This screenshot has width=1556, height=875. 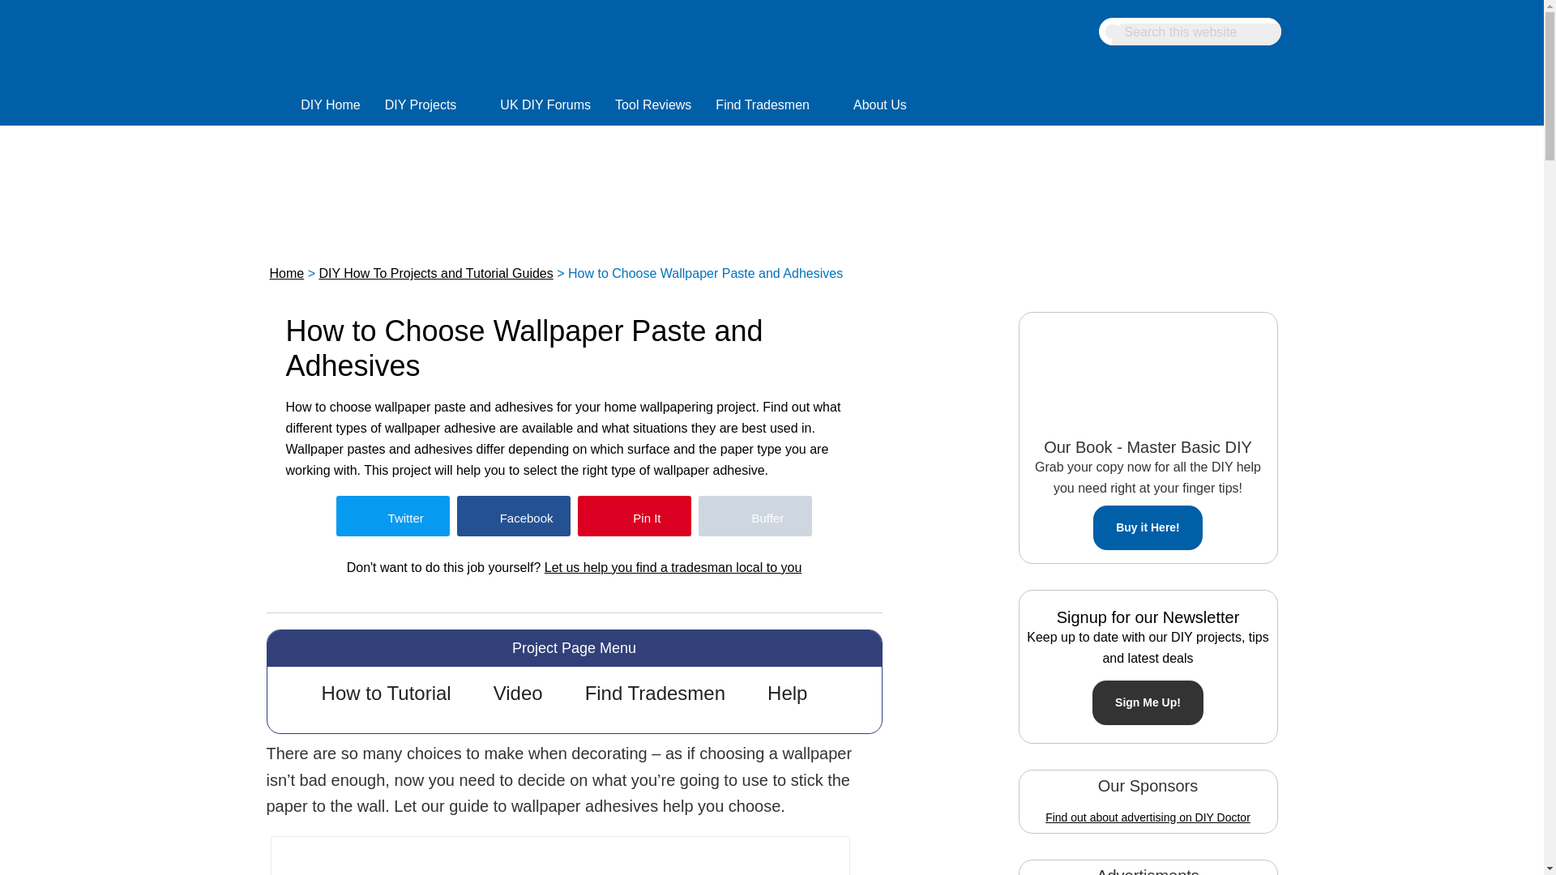 I want to click on Tool Reviews, so click(x=653, y=107).